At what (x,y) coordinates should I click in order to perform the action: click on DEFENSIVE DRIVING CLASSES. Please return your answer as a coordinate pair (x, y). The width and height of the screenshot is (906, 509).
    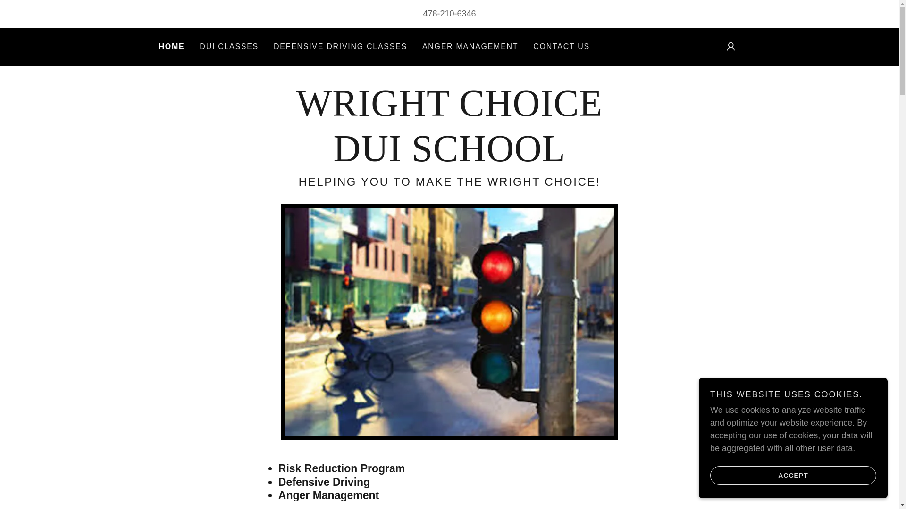
    Looking at the image, I should click on (341, 46).